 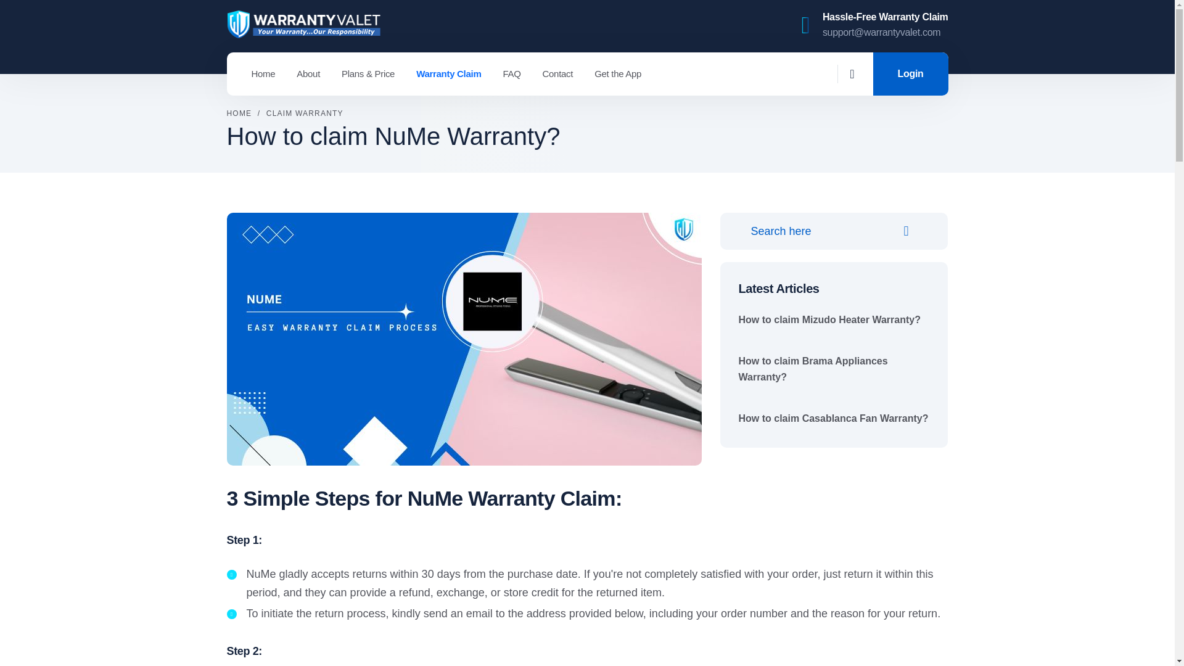 What do you see at coordinates (557, 73) in the screenshot?
I see `Contact` at bounding box center [557, 73].